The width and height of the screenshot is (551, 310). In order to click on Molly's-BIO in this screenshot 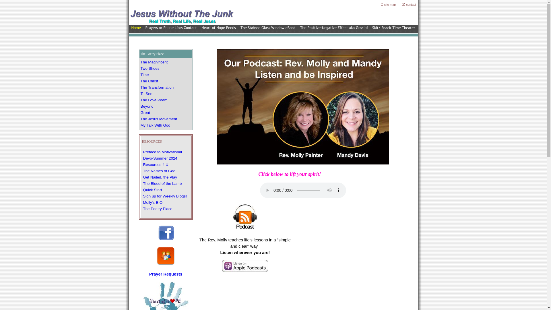, I will do `click(153, 202)`.